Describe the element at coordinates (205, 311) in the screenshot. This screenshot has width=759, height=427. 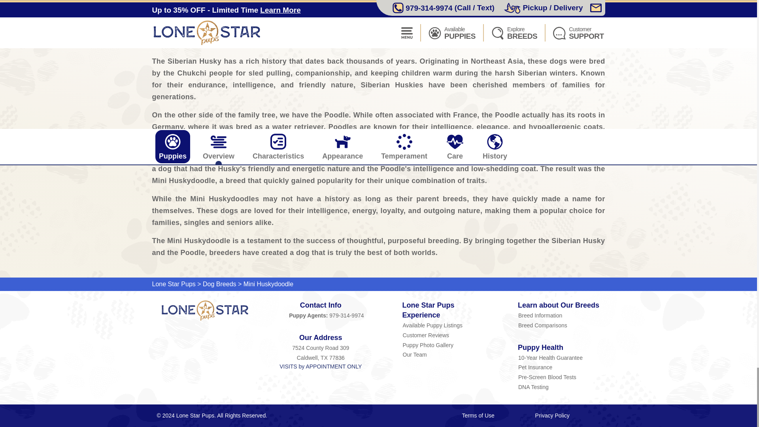
I see `Lone Star Pups` at that location.